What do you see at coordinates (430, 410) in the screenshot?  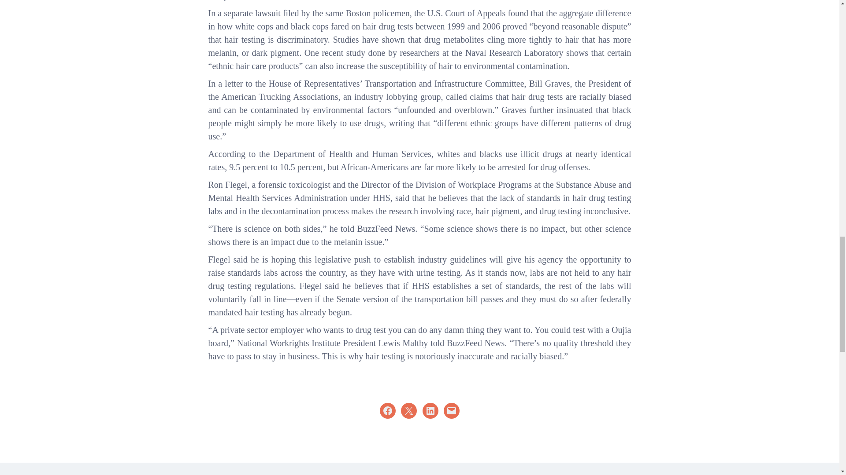 I see `Share on LinkedIn` at bounding box center [430, 410].